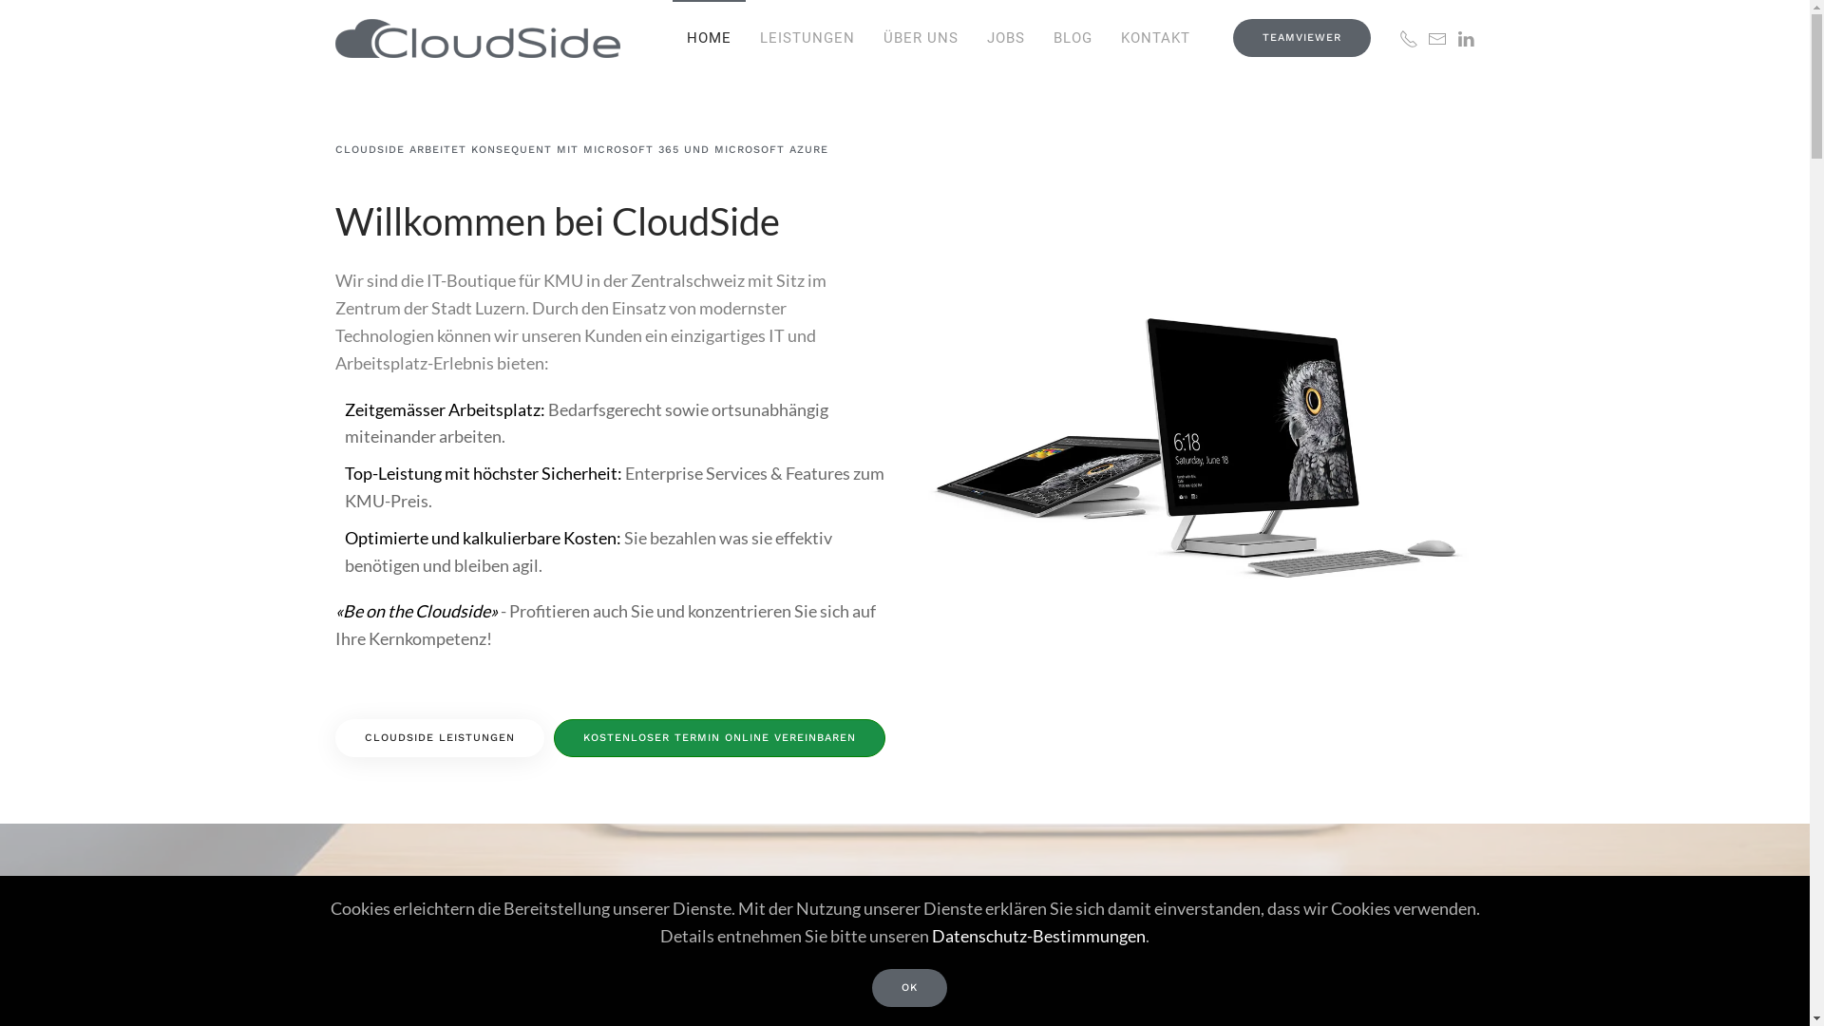 Image resolution: width=1824 pixels, height=1026 pixels. What do you see at coordinates (718, 738) in the screenshot?
I see `KOSTENLOSER TERMIN ONLINE VEREINBAREN` at bounding box center [718, 738].